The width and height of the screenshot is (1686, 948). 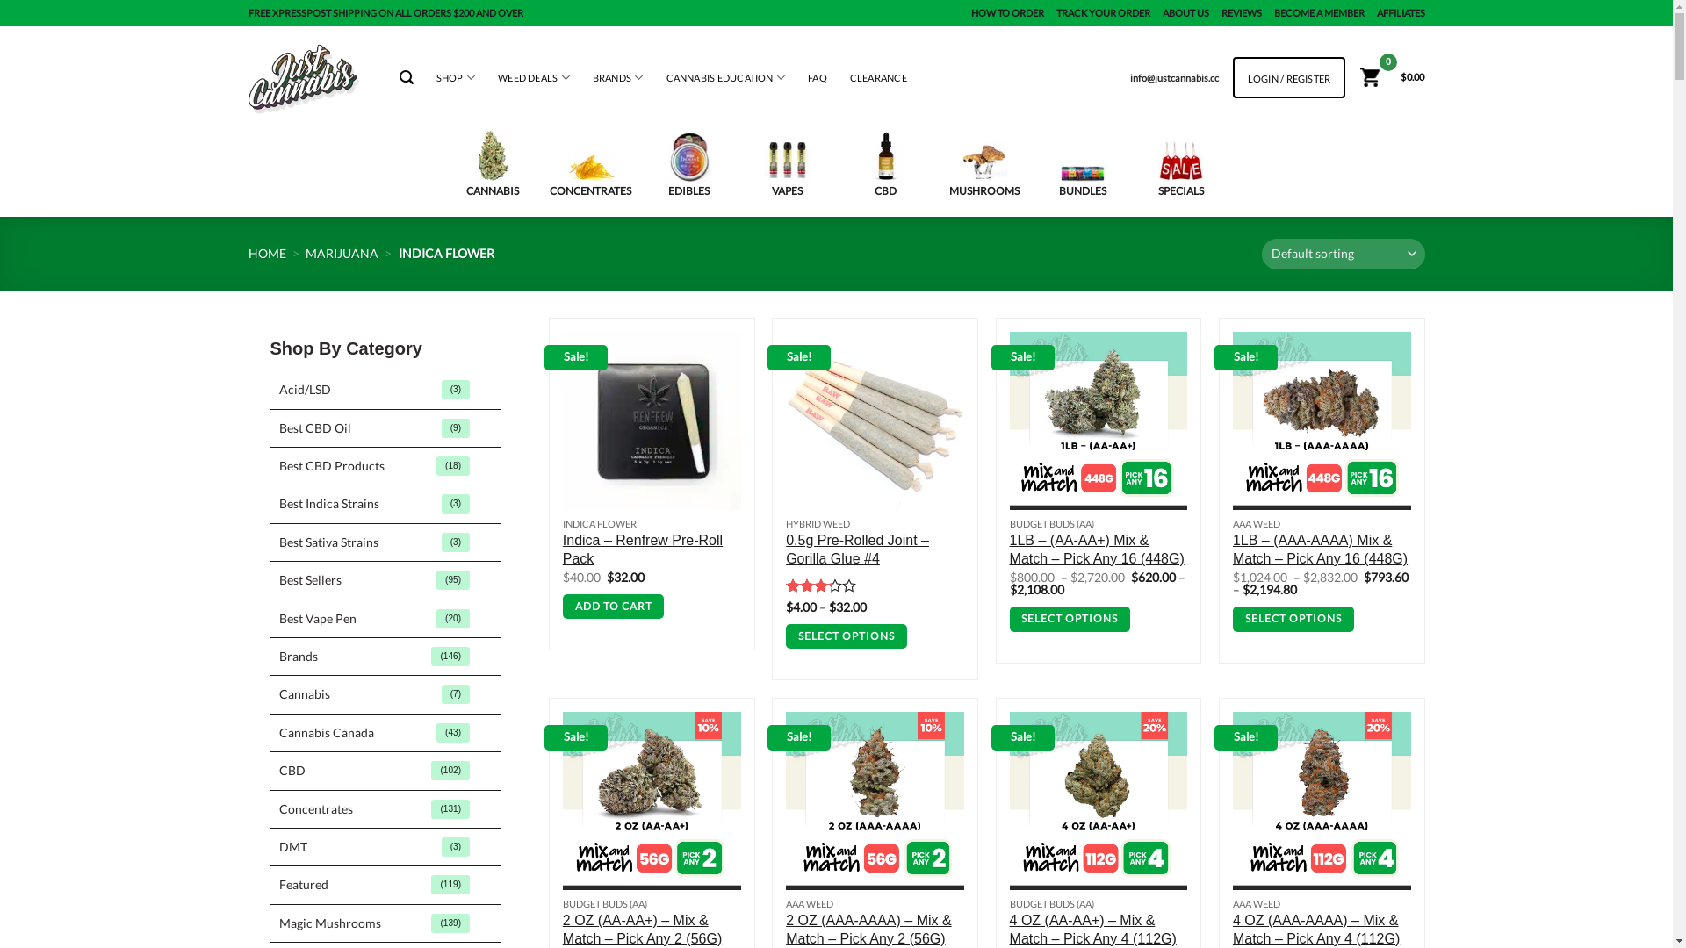 What do you see at coordinates (1070, 620) in the screenshot?
I see `SELECT OPTIONS` at bounding box center [1070, 620].